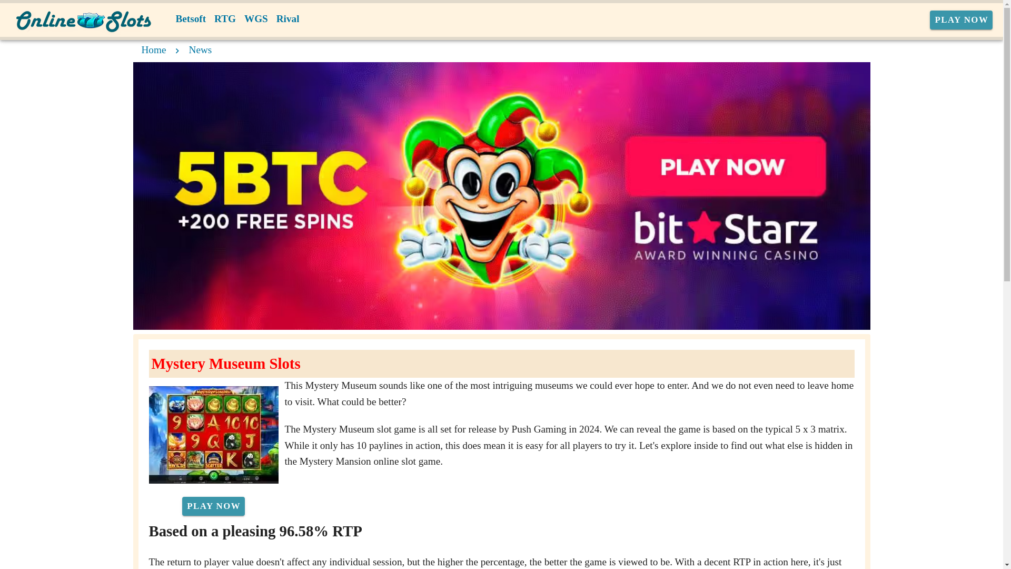  Describe the element at coordinates (256, 19) in the screenshot. I see `WGS` at that location.